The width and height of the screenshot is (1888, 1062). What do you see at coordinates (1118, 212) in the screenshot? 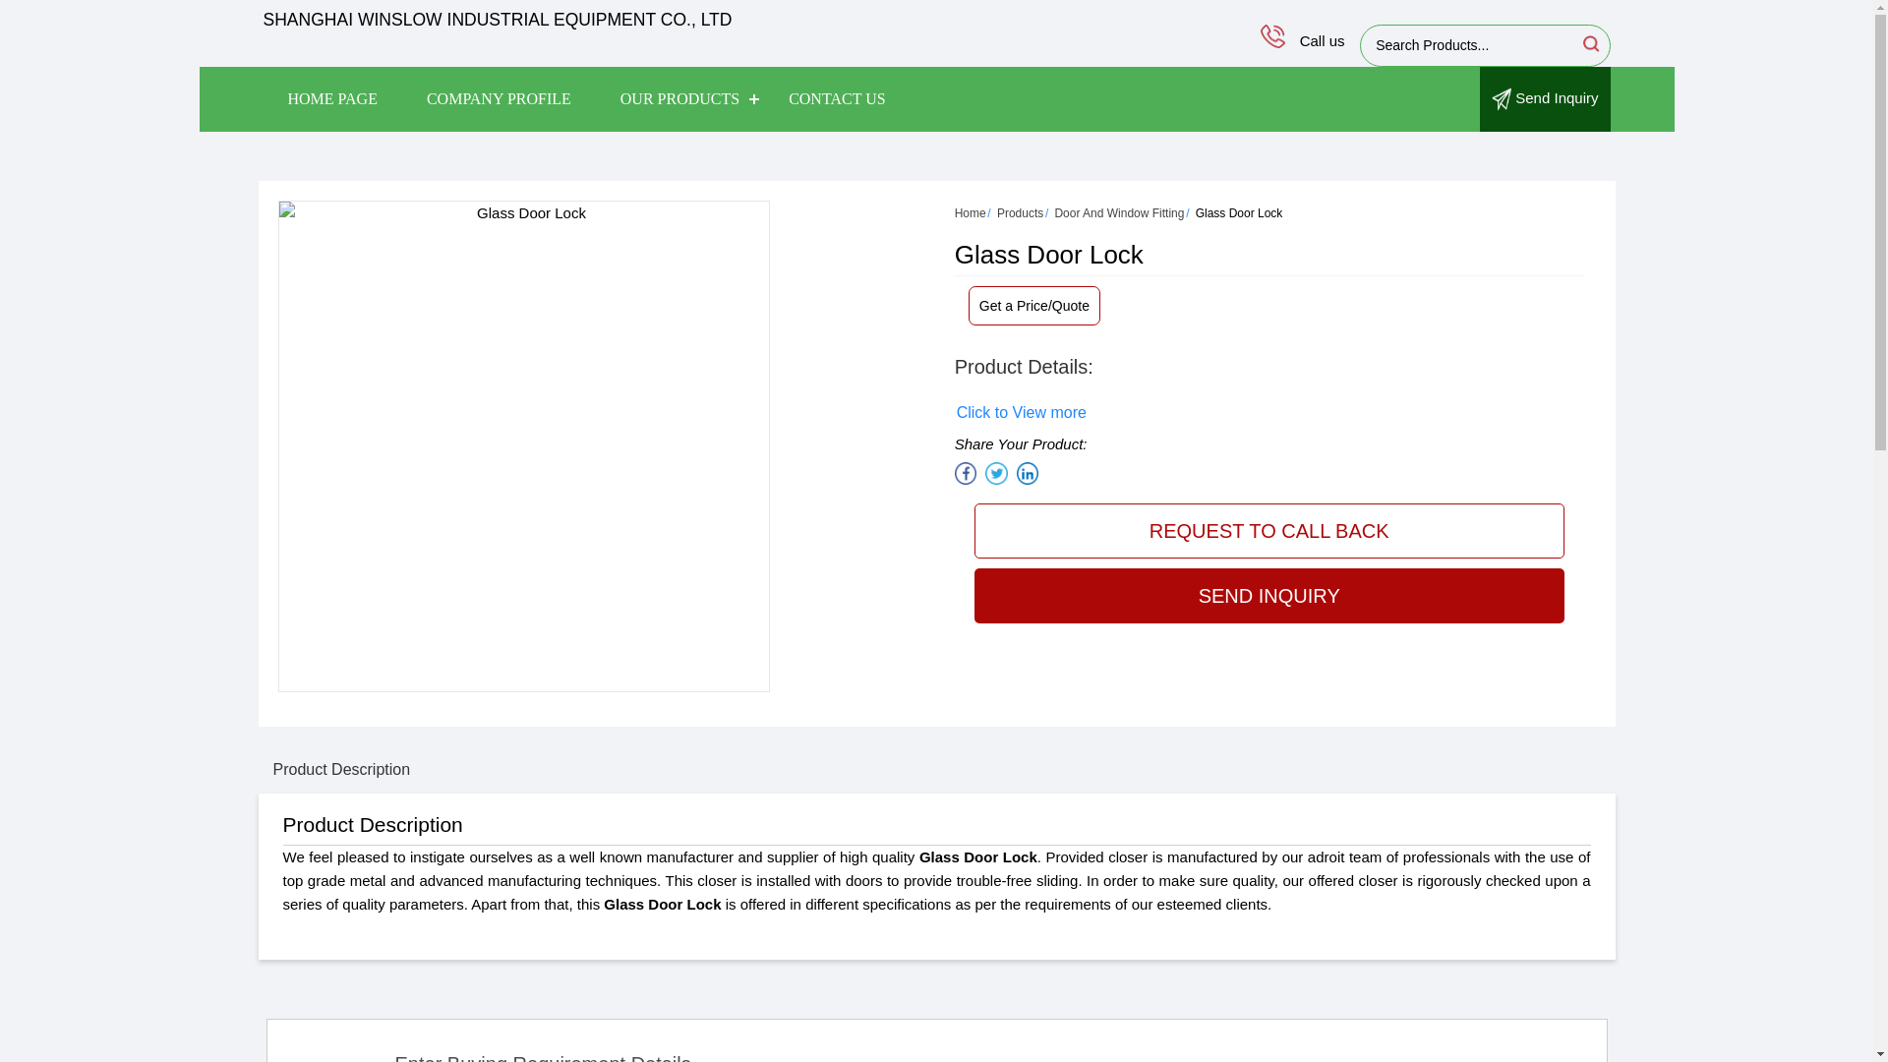
I see `Door And Window Fitting` at bounding box center [1118, 212].